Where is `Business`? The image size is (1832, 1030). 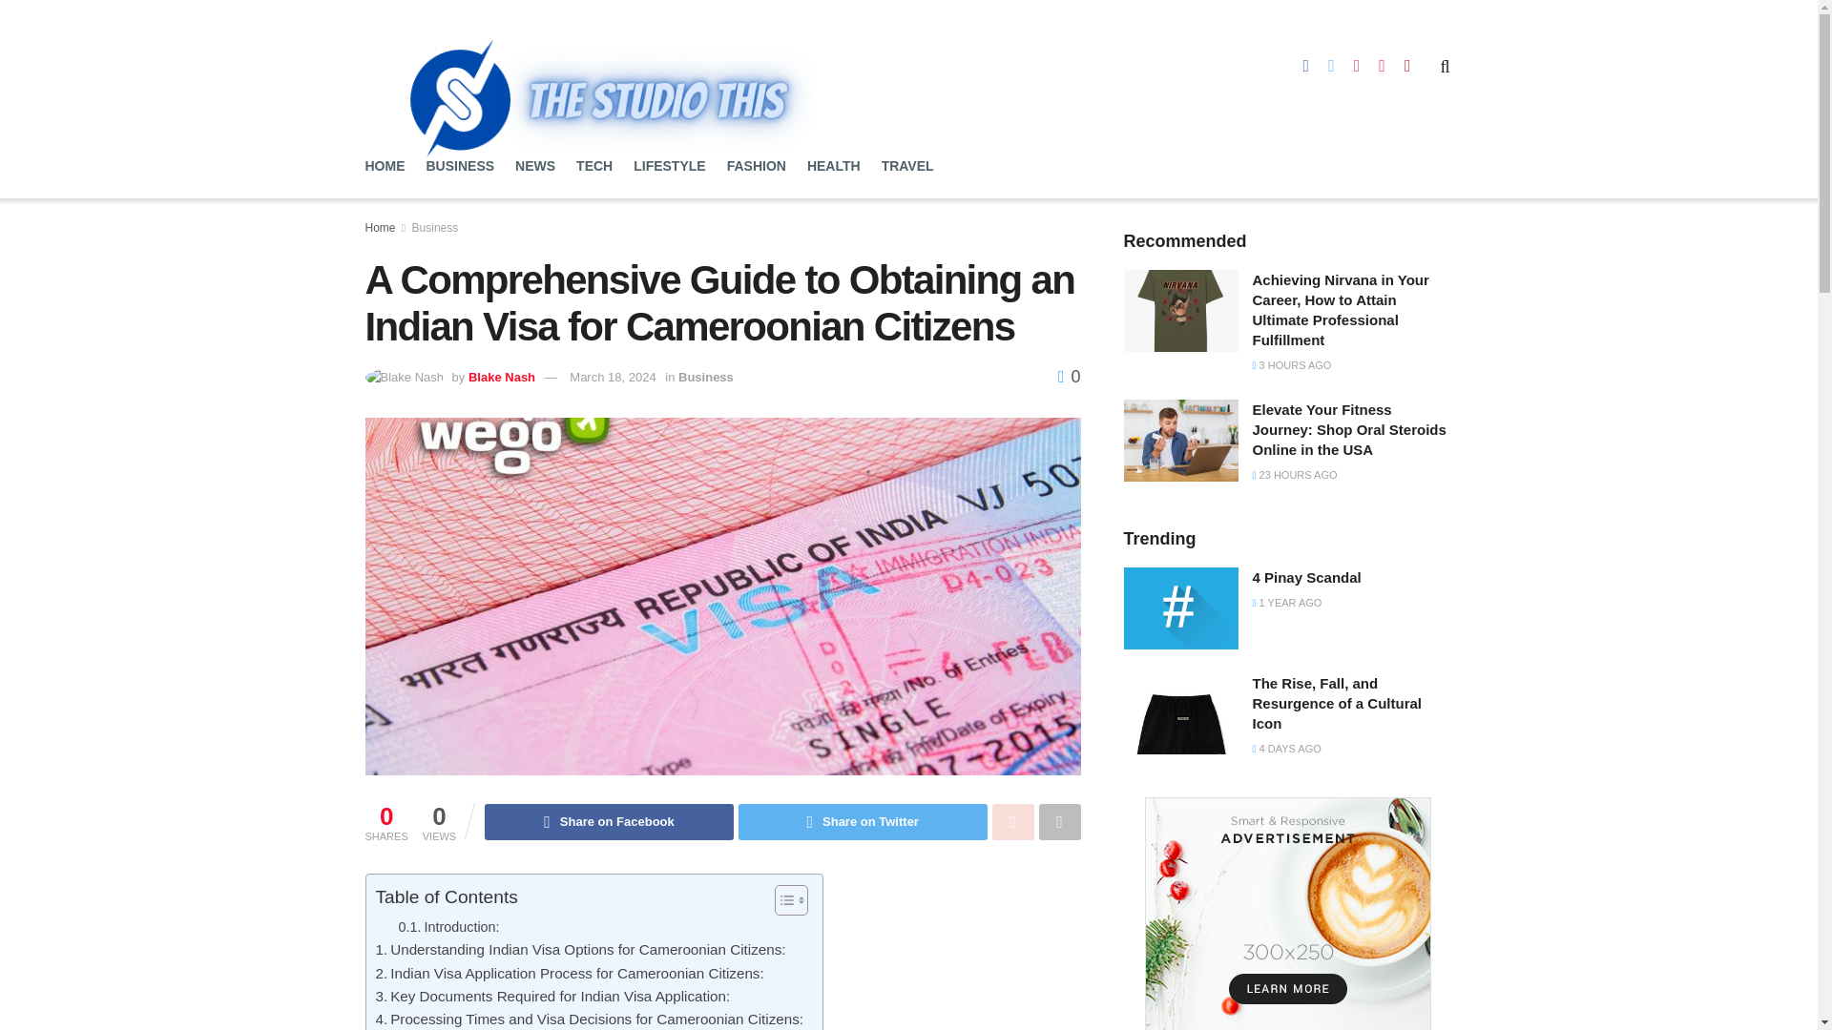
Business is located at coordinates (706, 376).